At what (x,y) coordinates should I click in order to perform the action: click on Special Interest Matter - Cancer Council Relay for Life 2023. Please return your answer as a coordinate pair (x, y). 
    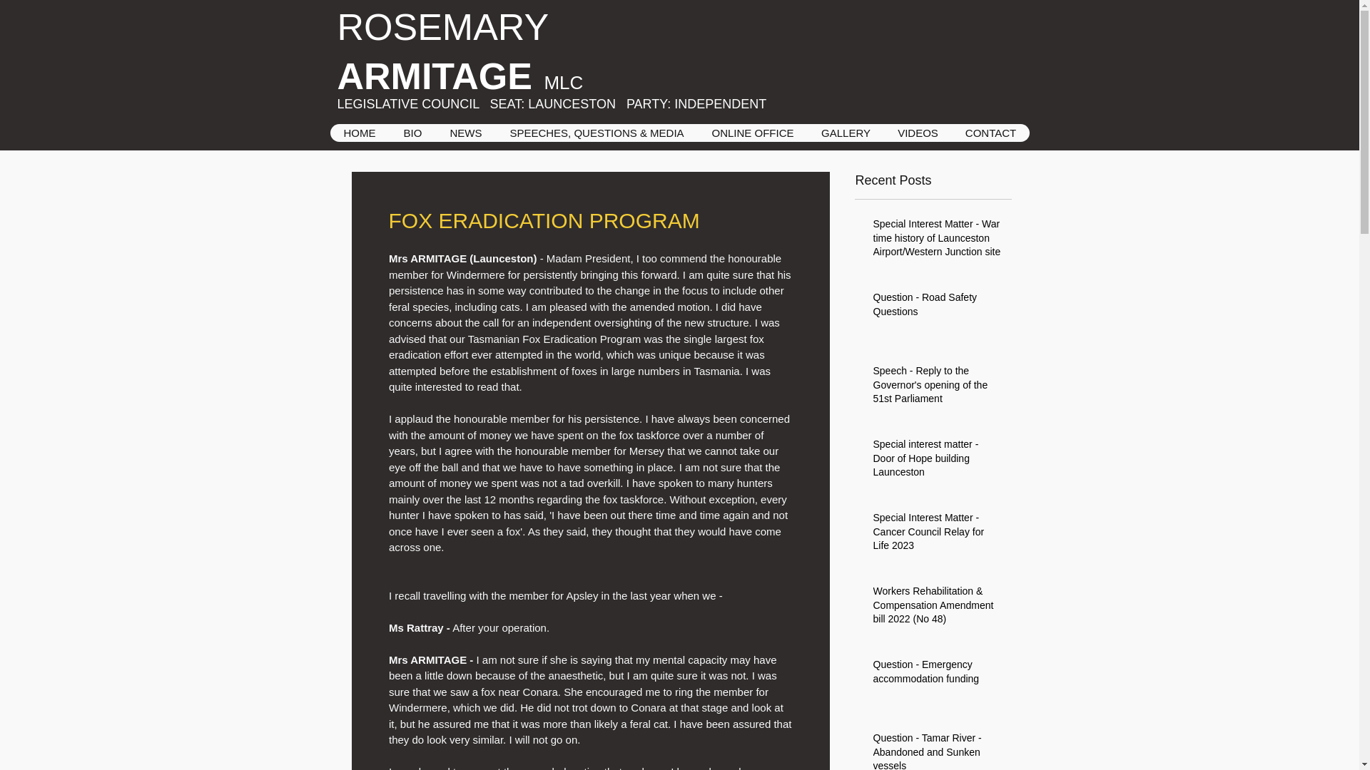
    Looking at the image, I should click on (938, 535).